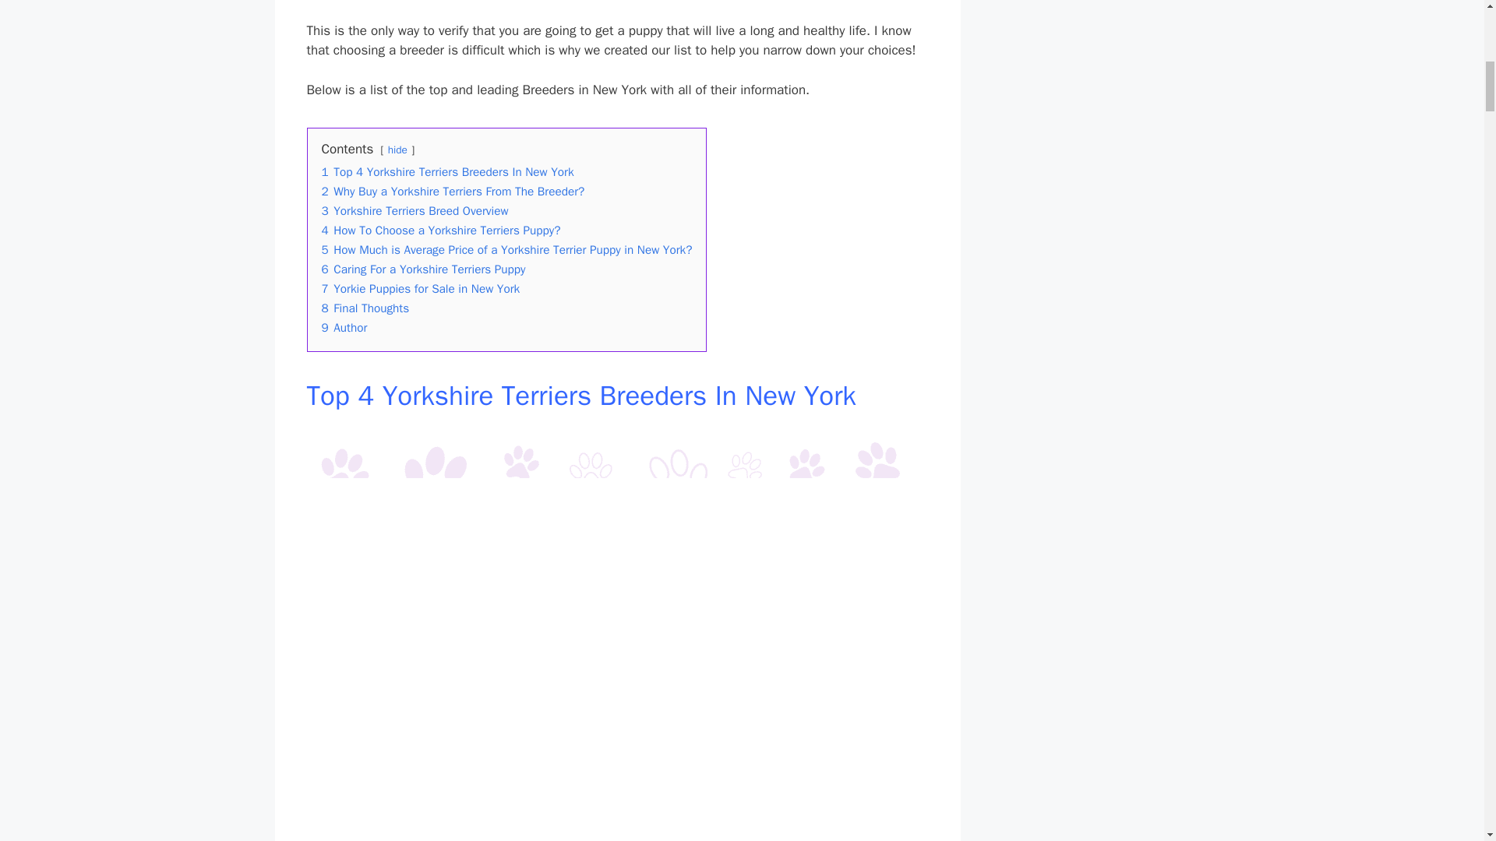 This screenshot has width=1496, height=841. I want to click on 6 Caring For a Yorkshire Terriers Puppy, so click(422, 269).